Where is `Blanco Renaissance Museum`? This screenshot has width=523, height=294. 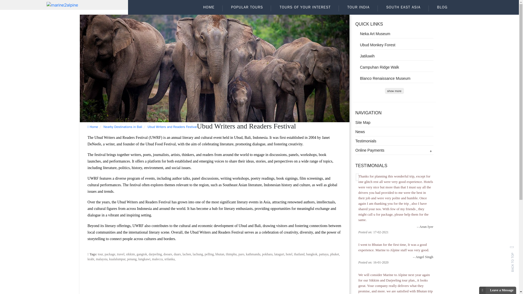 Blanco Renaissance Museum is located at coordinates (397, 78).